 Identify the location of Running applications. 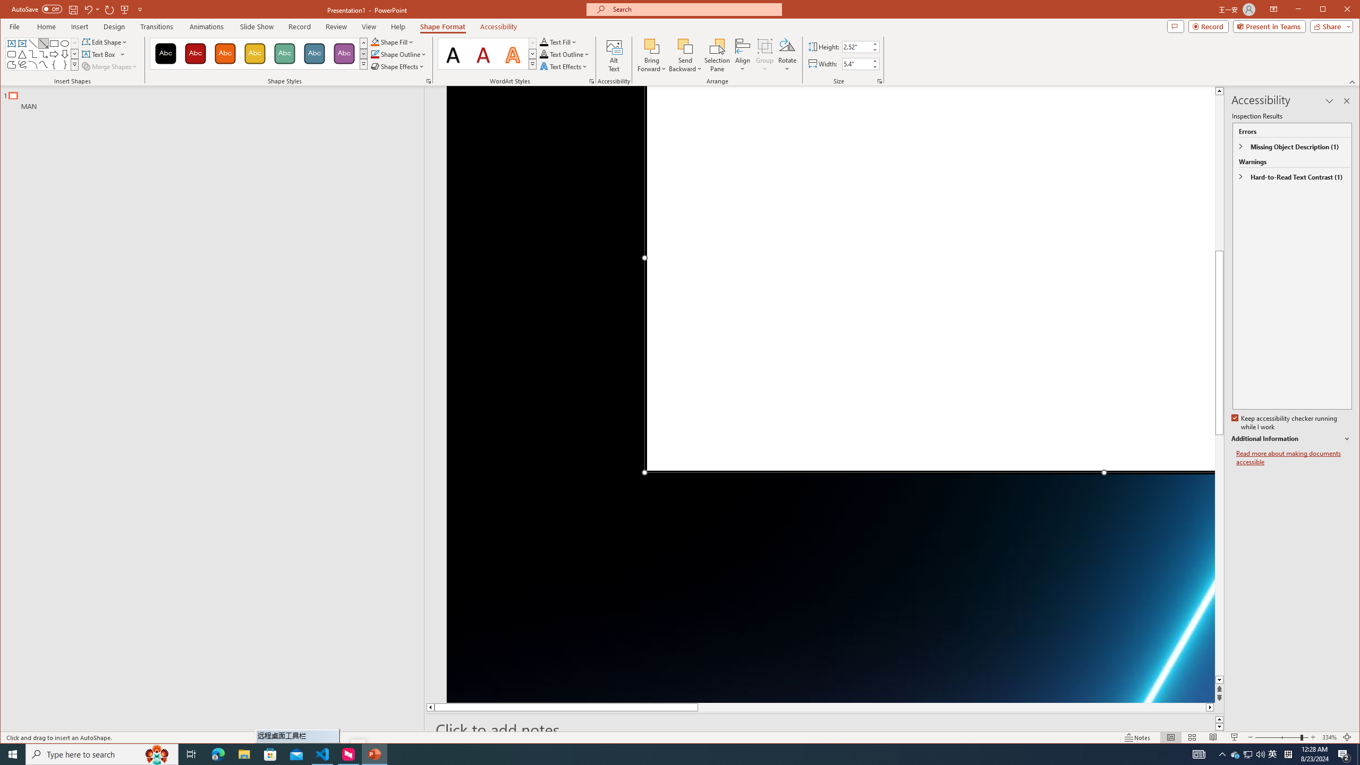
(654, 754).